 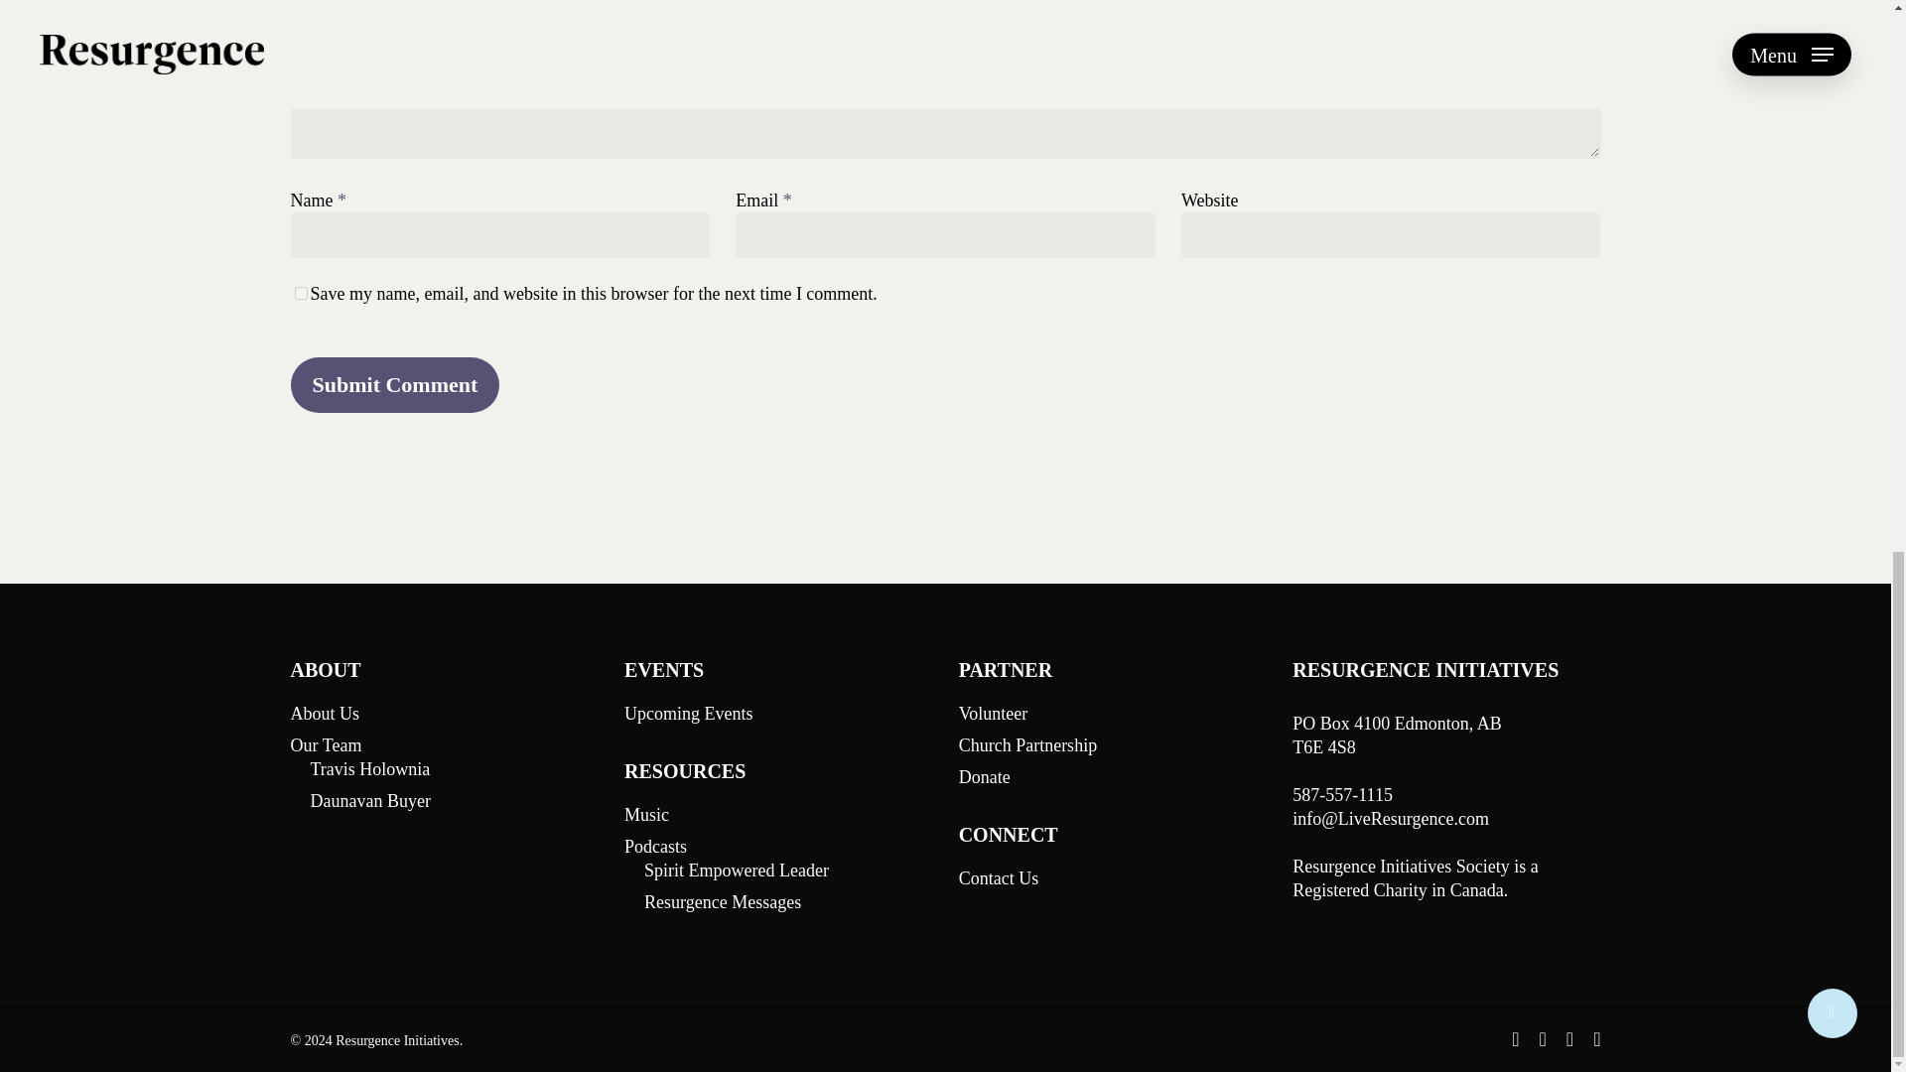 I want to click on Submit Comment, so click(x=394, y=384).